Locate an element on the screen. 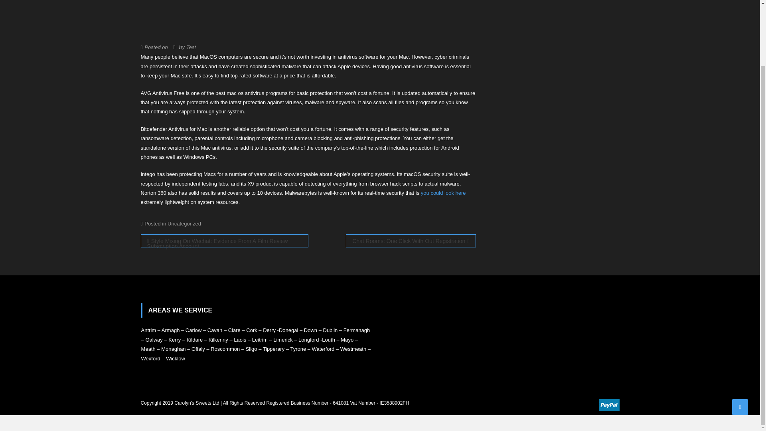 This screenshot has width=766, height=431. you could look here is located at coordinates (443, 193).